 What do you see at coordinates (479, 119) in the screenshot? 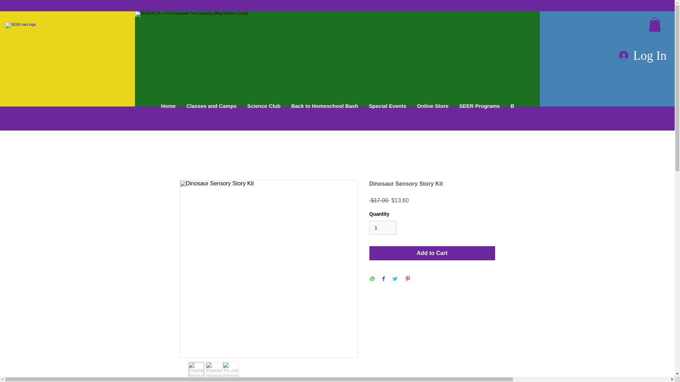
I see `SEER Programs` at bounding box center [479, 119].